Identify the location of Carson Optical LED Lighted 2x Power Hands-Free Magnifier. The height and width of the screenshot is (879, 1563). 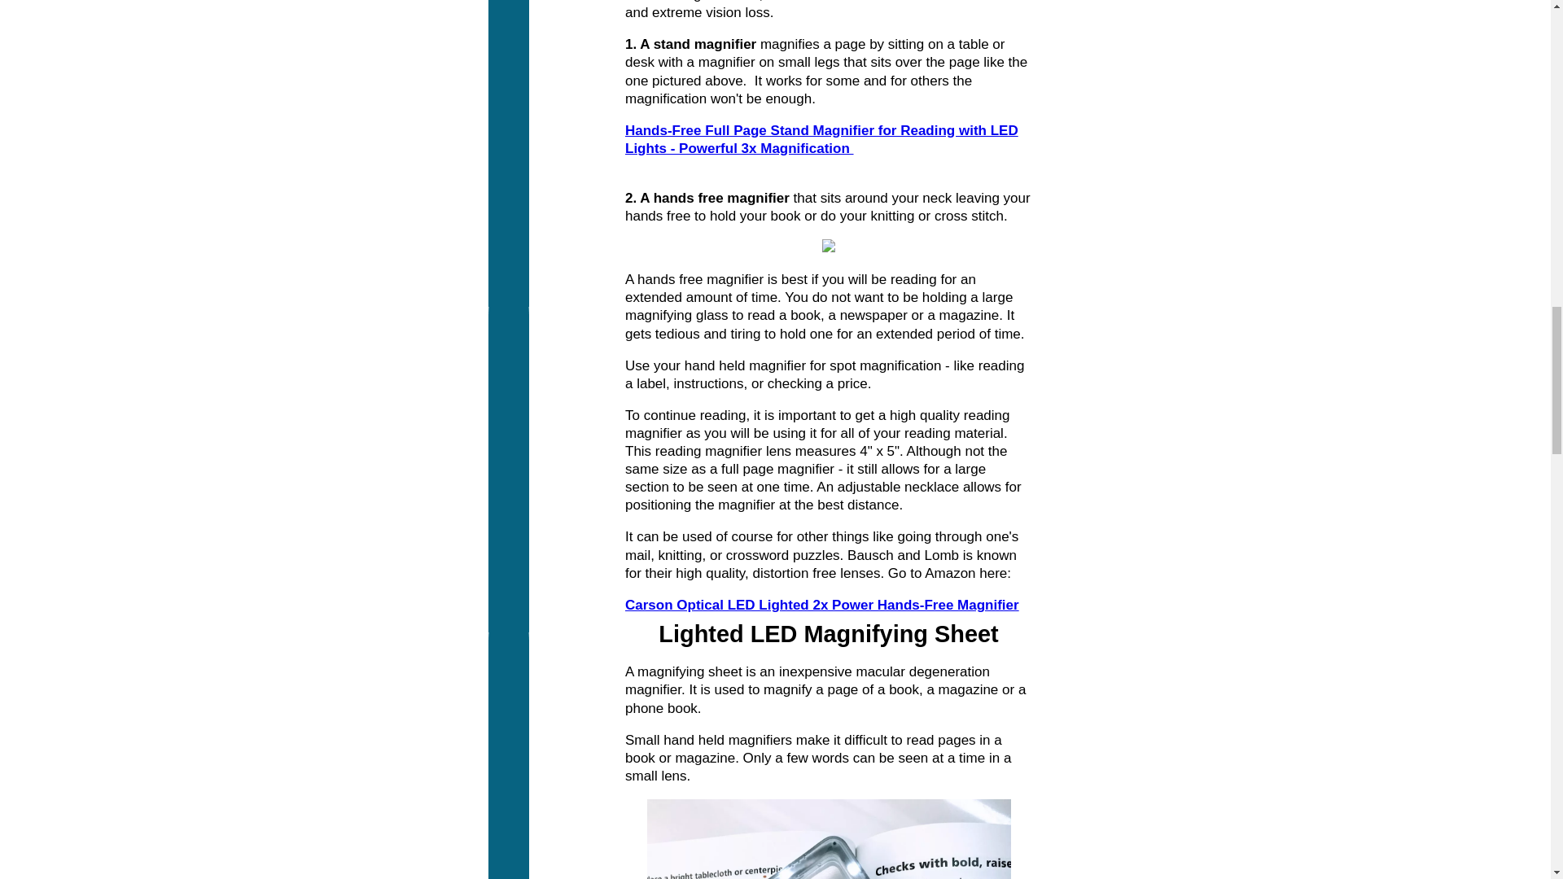
(822, 605).